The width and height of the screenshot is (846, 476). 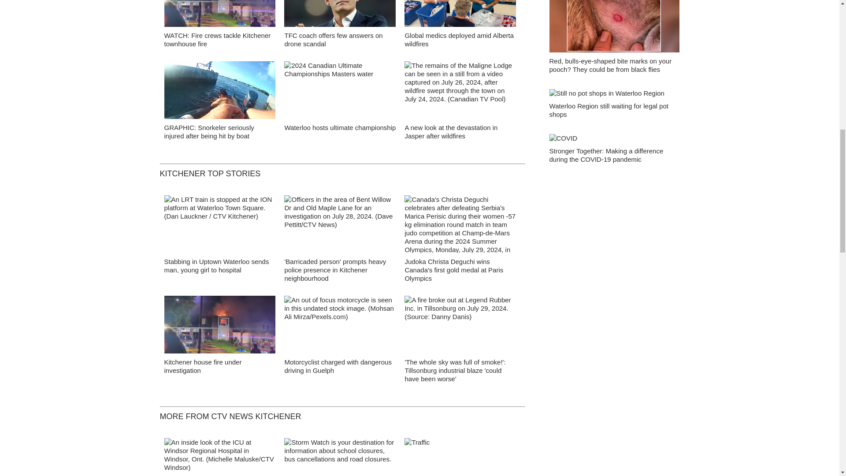 What do you see at coordinates (203, 366) in the screenshot?
I see `Kitchener house fire under investigation` at bounding box center [203, 366].